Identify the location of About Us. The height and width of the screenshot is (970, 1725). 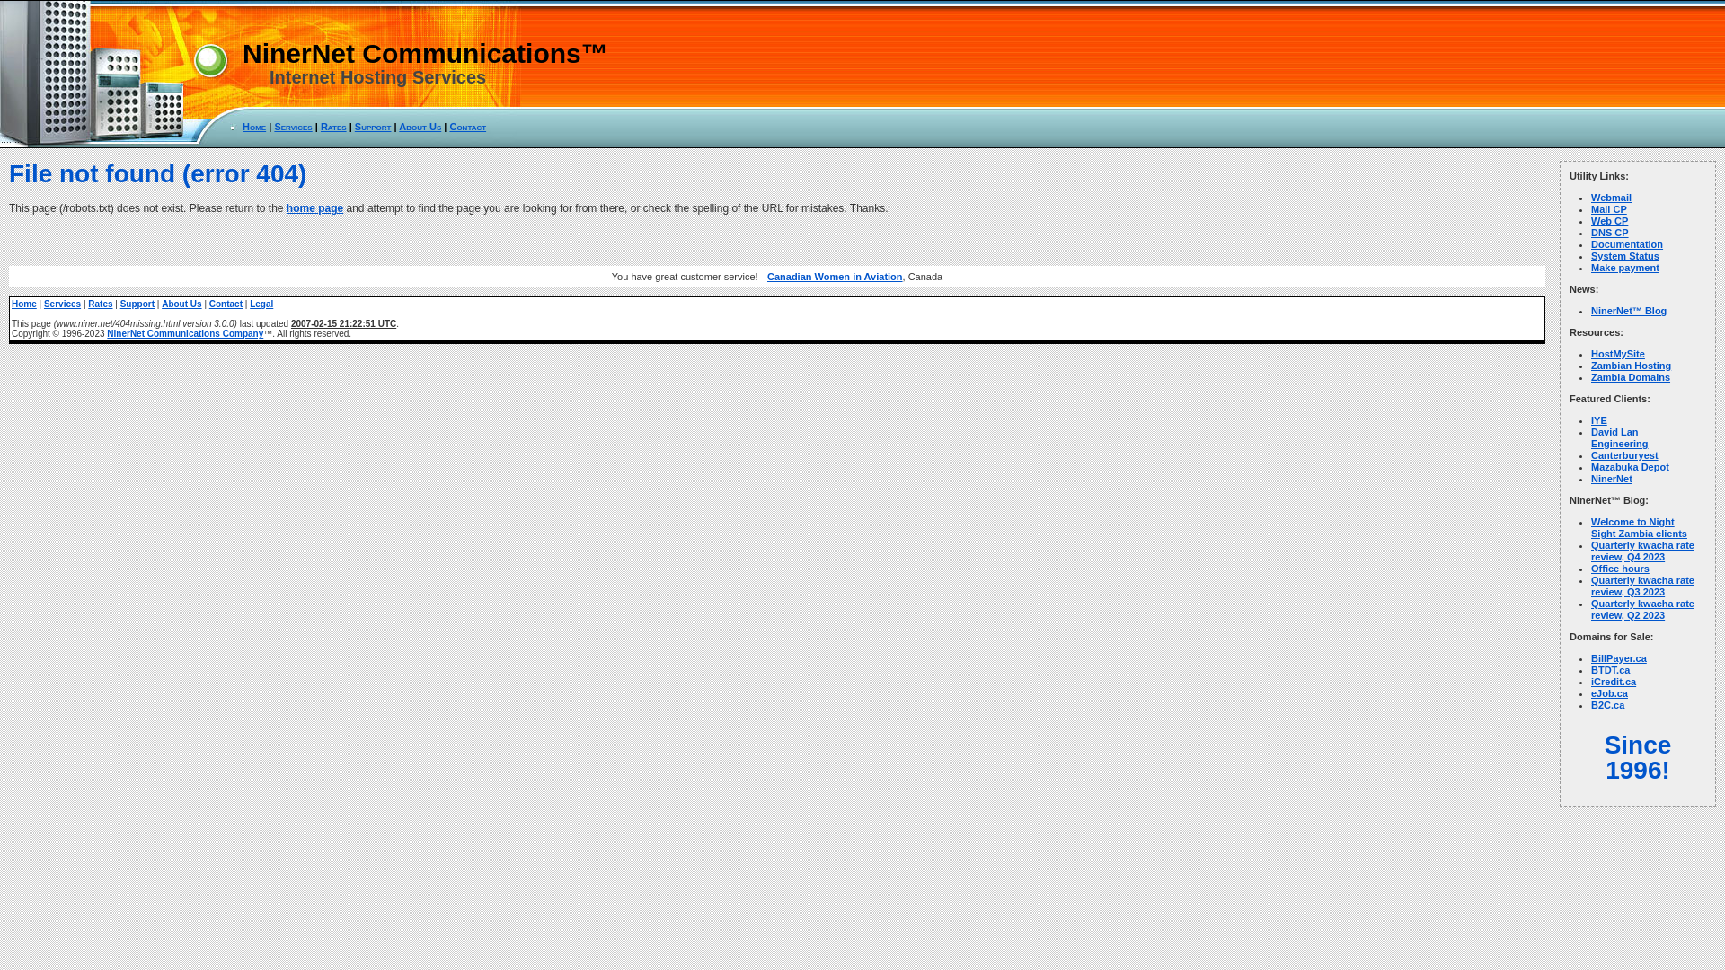
(181, 304).